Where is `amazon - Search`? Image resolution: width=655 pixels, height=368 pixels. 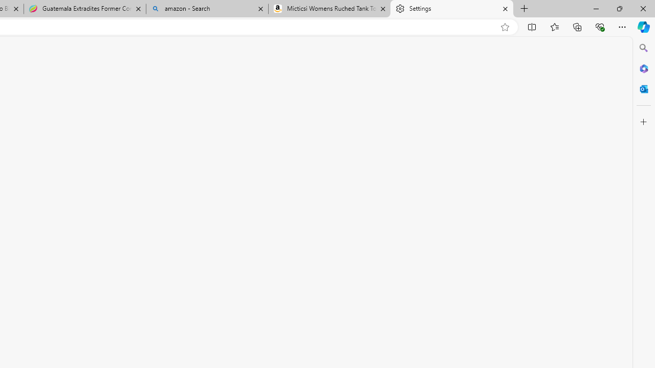 amazon - Search is located at coordinates (207, 9).